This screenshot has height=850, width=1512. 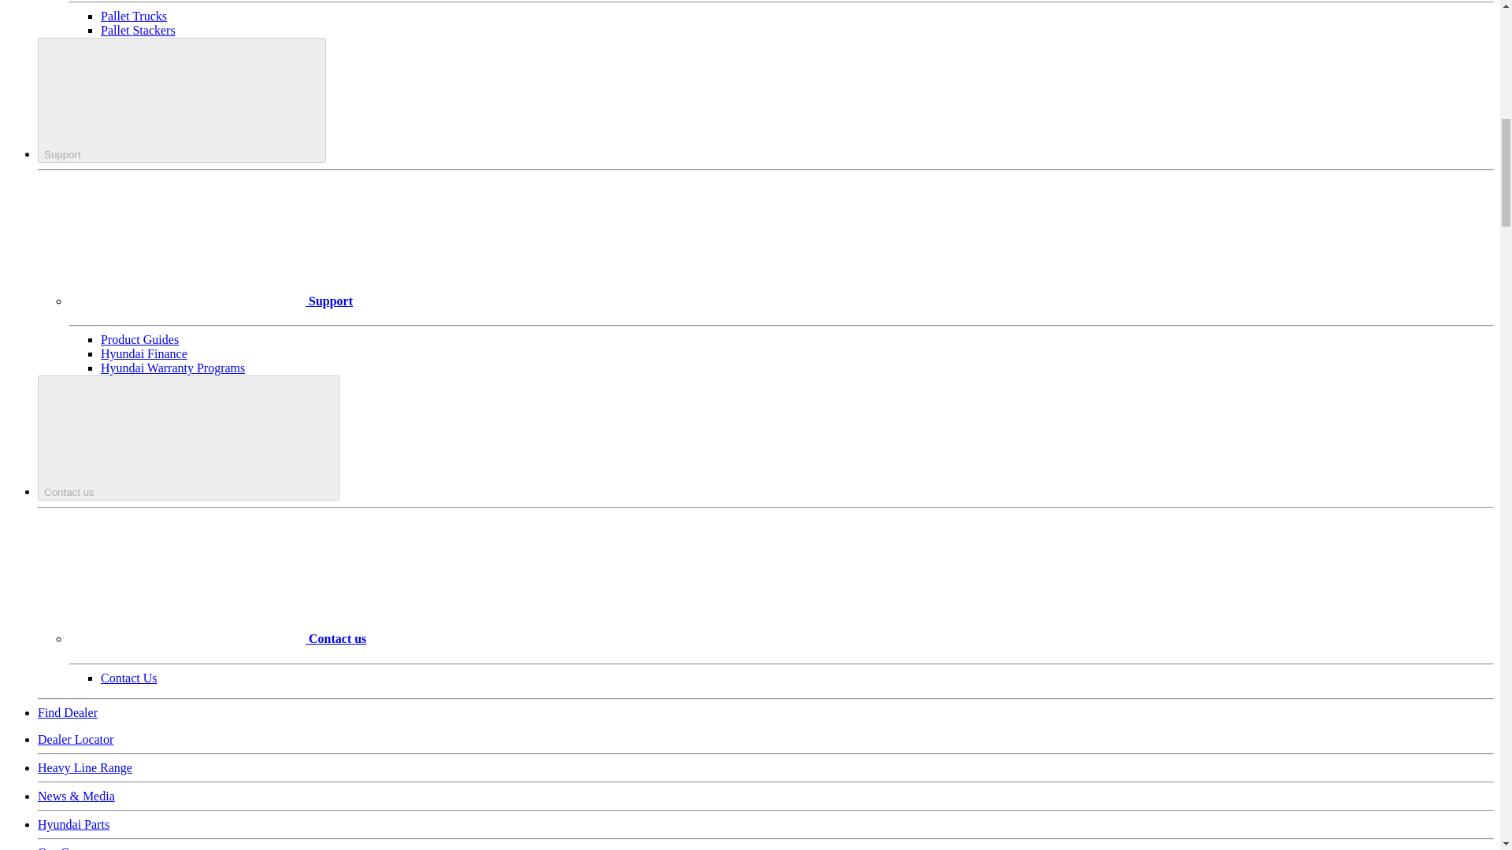 I want to click on Hyundai Warranty Programs, so click(x=173, y=368).